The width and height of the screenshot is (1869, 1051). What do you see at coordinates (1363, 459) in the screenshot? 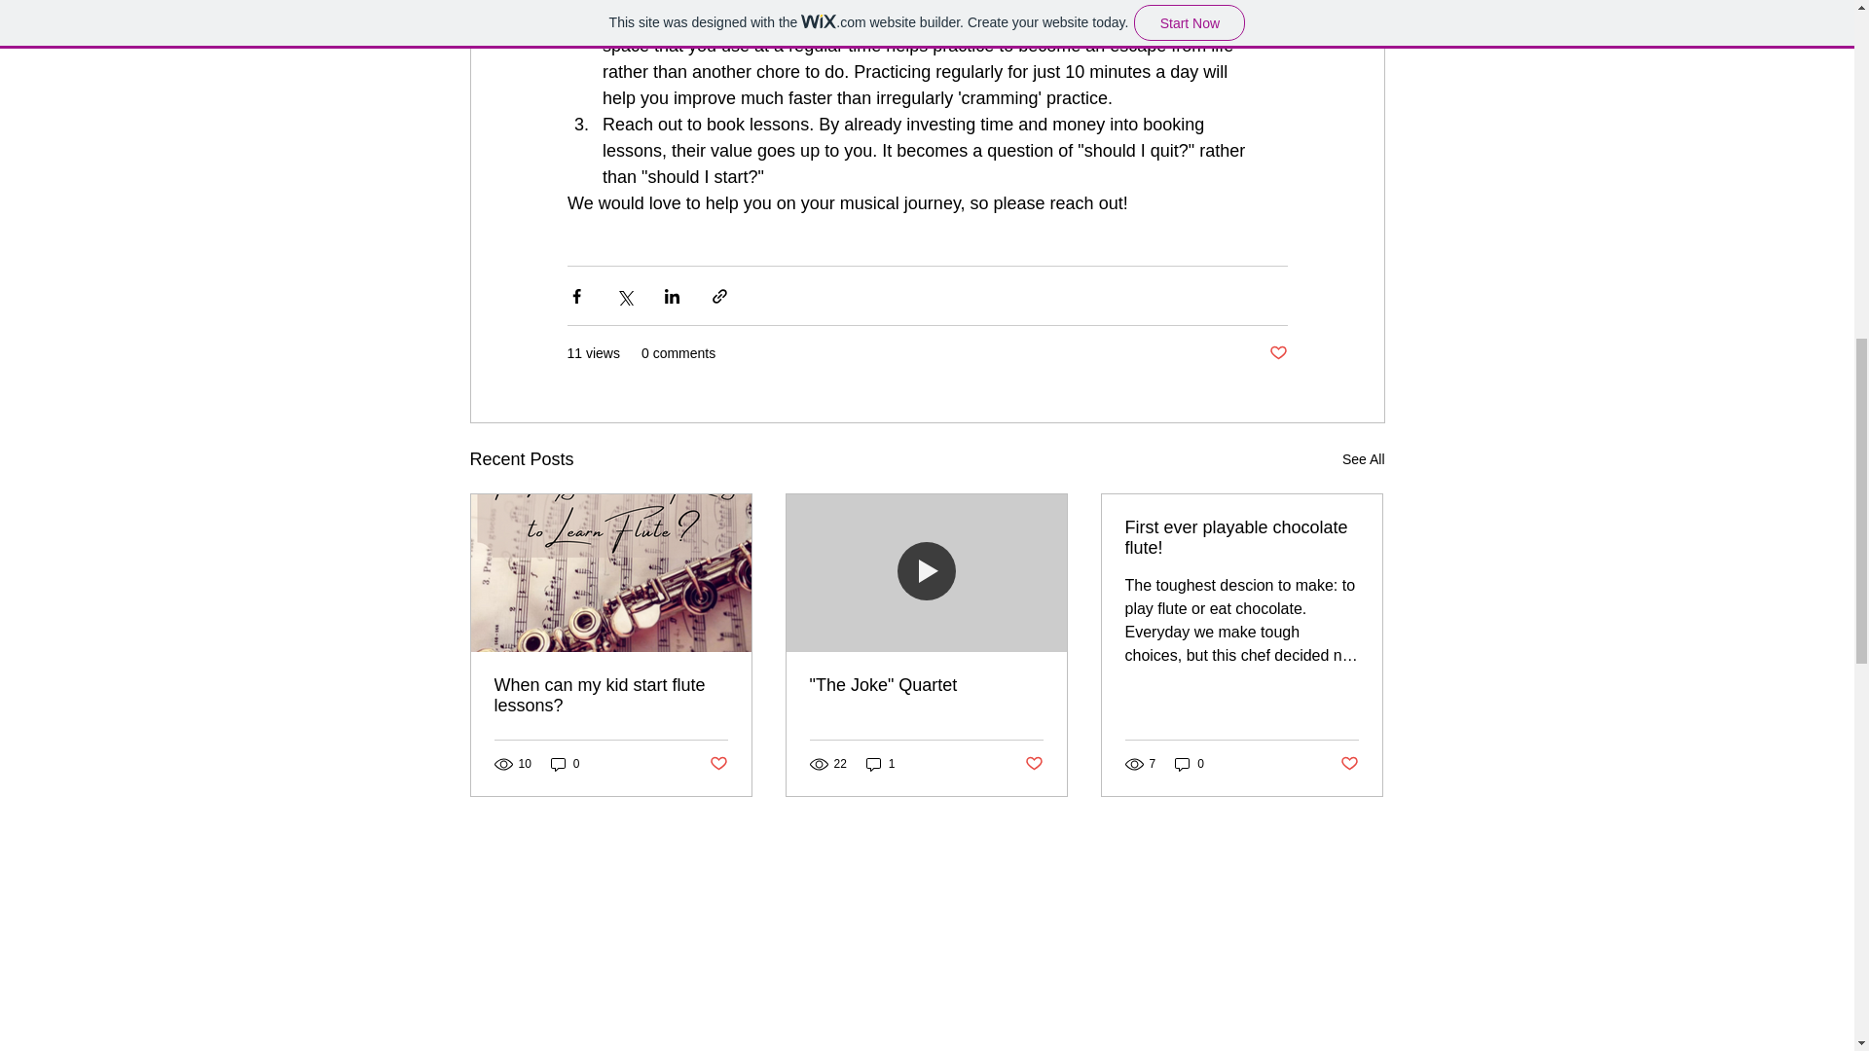
I see `See All` at bounding box center [1363, 459].